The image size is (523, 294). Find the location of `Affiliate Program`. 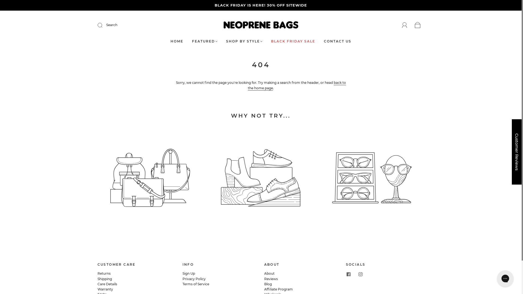

Affiliate Program is located at coordinates (278, 289).